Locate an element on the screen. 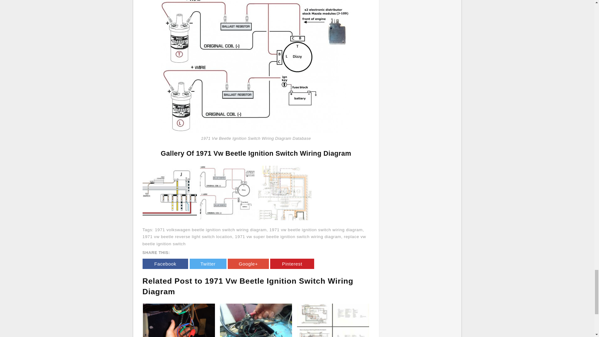 Image resolution: width=599 pixels, height=337 pixels. 1971 vw beetle reverse light switch location is located at coordinates (187, 237).